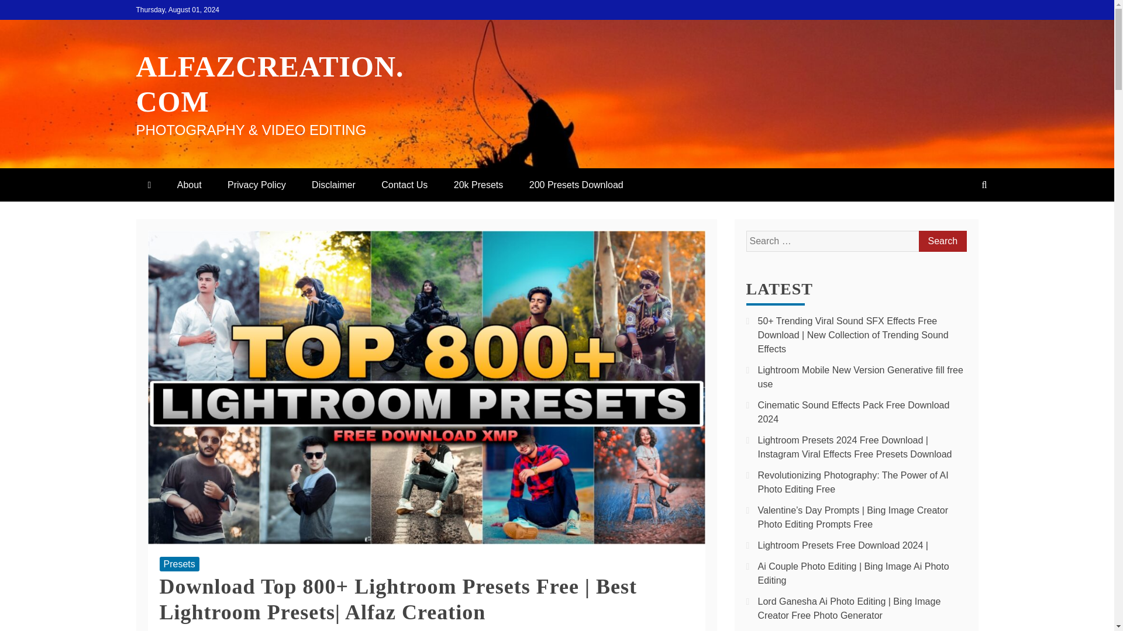 The width and height of the screenshot is (1123, 631). Describe the element at coordinates (577, 185) in the screenshot. I see `200 Presets Download` at that location.